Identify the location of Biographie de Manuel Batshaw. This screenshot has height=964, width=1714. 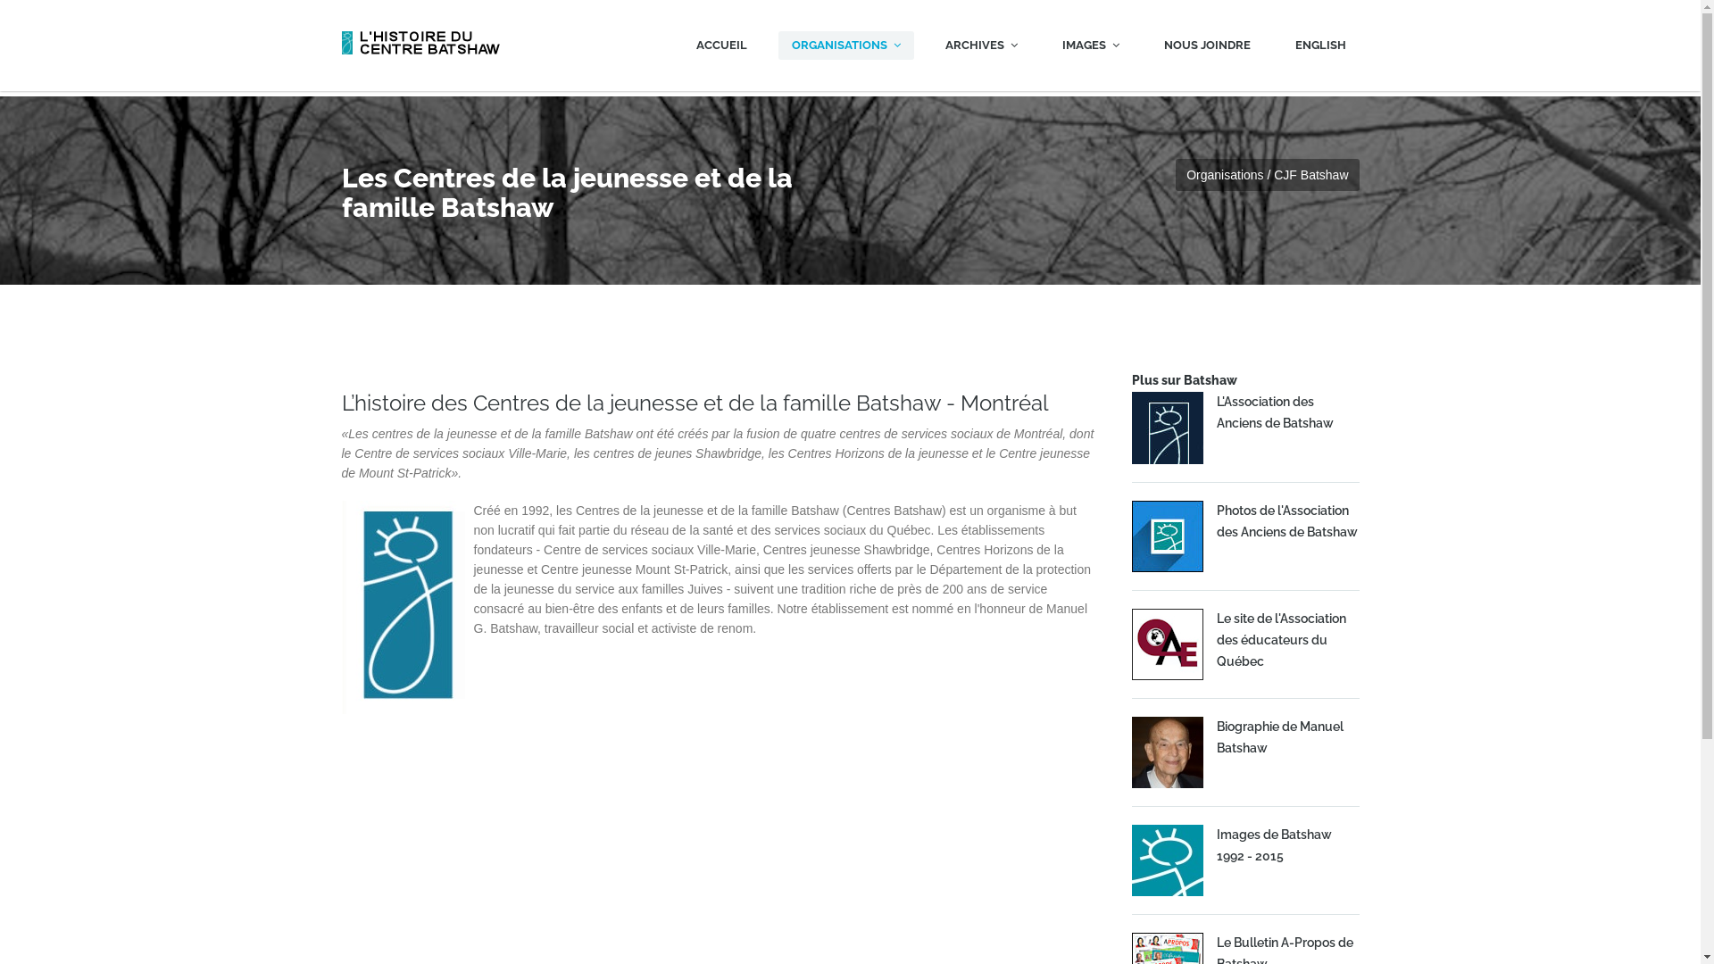
(1279, 737).